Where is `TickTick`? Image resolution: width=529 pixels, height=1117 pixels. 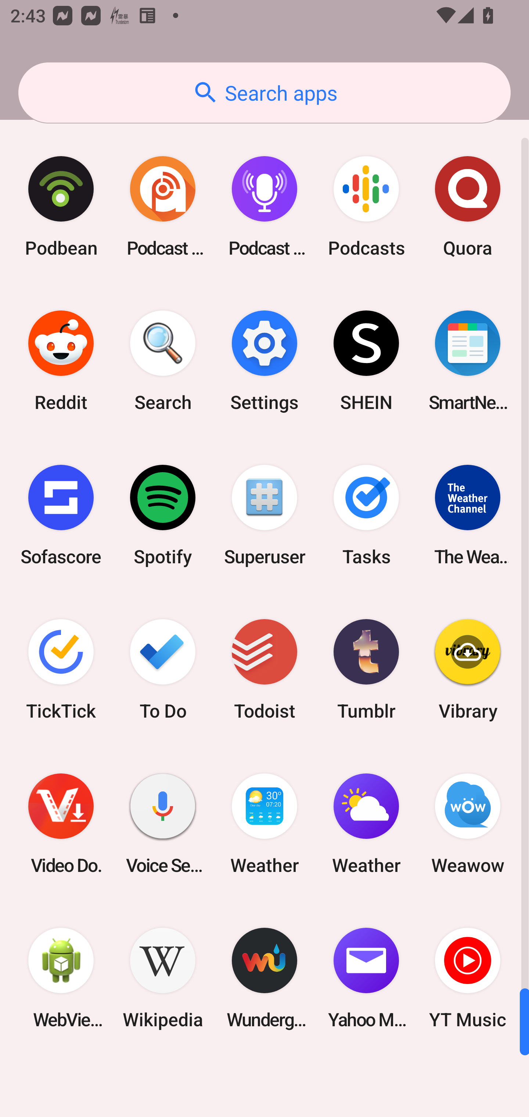 TickTick is located at coordinates (61, 669).